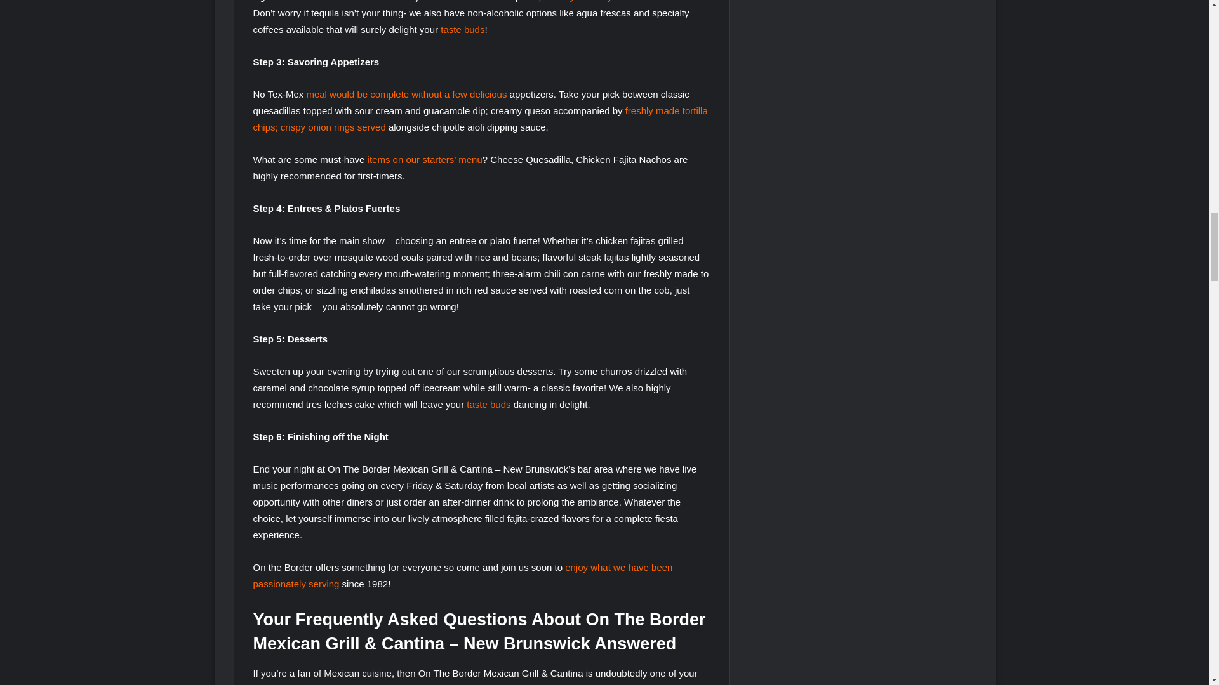 This screenshot has width=1219, height=685. What do you see at coordinates (479, 119) in the screenshot?
I see `freshly made tortilla chips; crispy onion rings served` at bounding box center [479, 119].